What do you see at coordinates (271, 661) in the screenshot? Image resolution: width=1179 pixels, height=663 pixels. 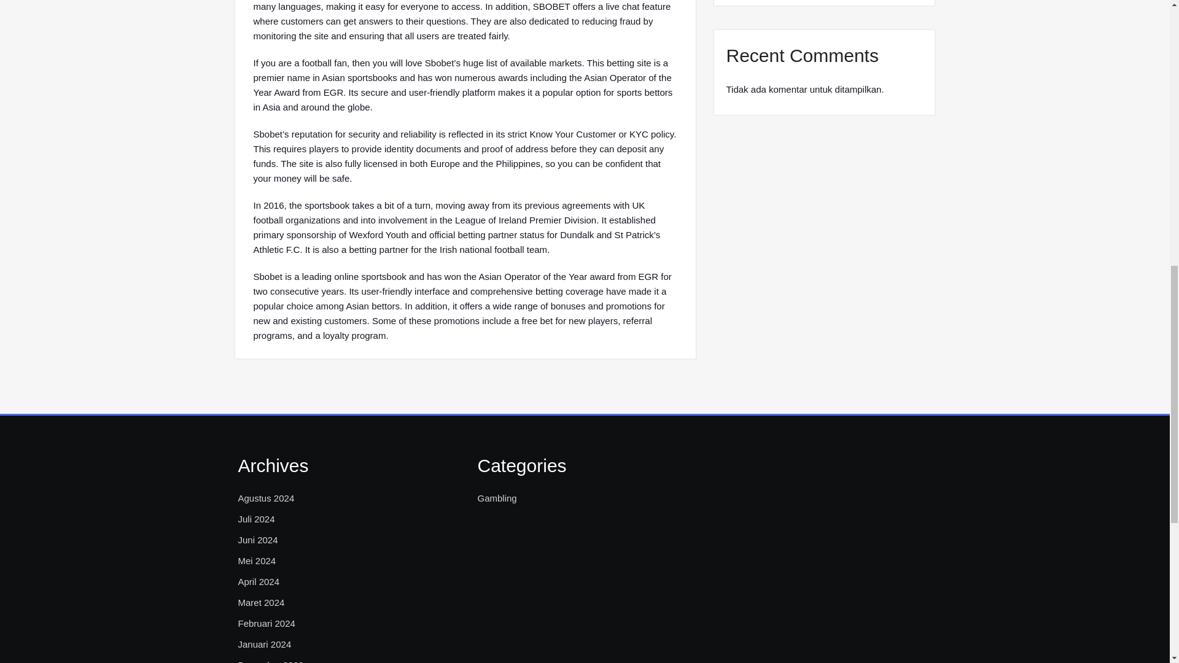 I see `Desember 2023` at bounding box center [271, 661].